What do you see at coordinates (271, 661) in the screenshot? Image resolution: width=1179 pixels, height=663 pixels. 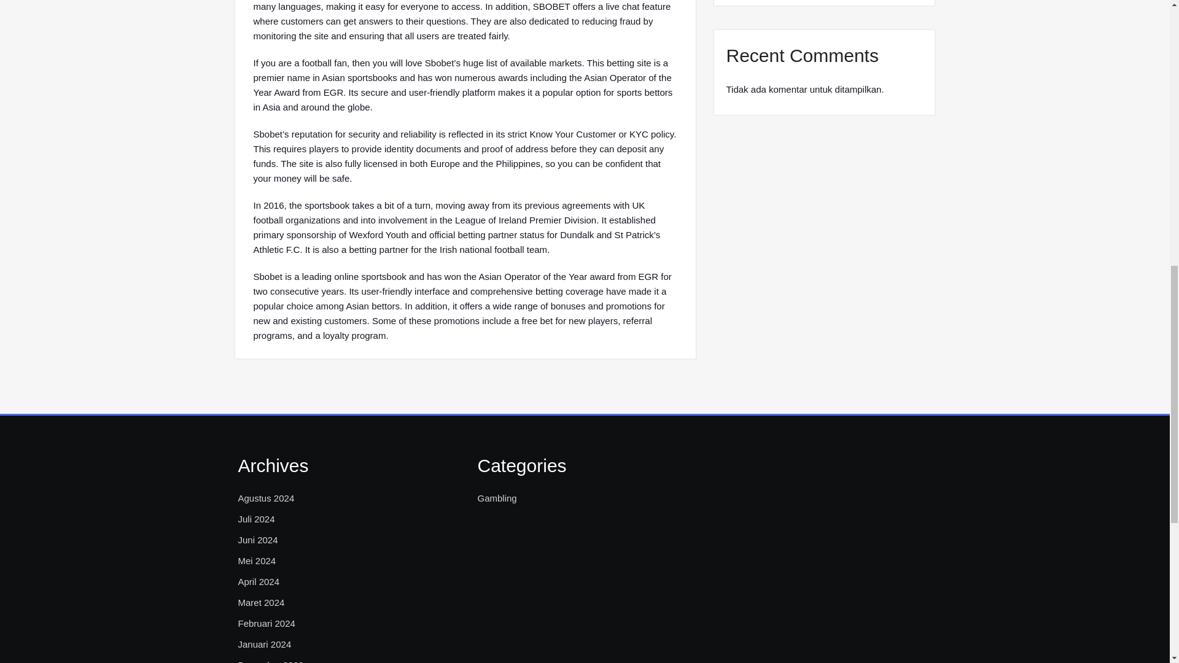 I see `Desember 2023` at bounding box center [271, 661].